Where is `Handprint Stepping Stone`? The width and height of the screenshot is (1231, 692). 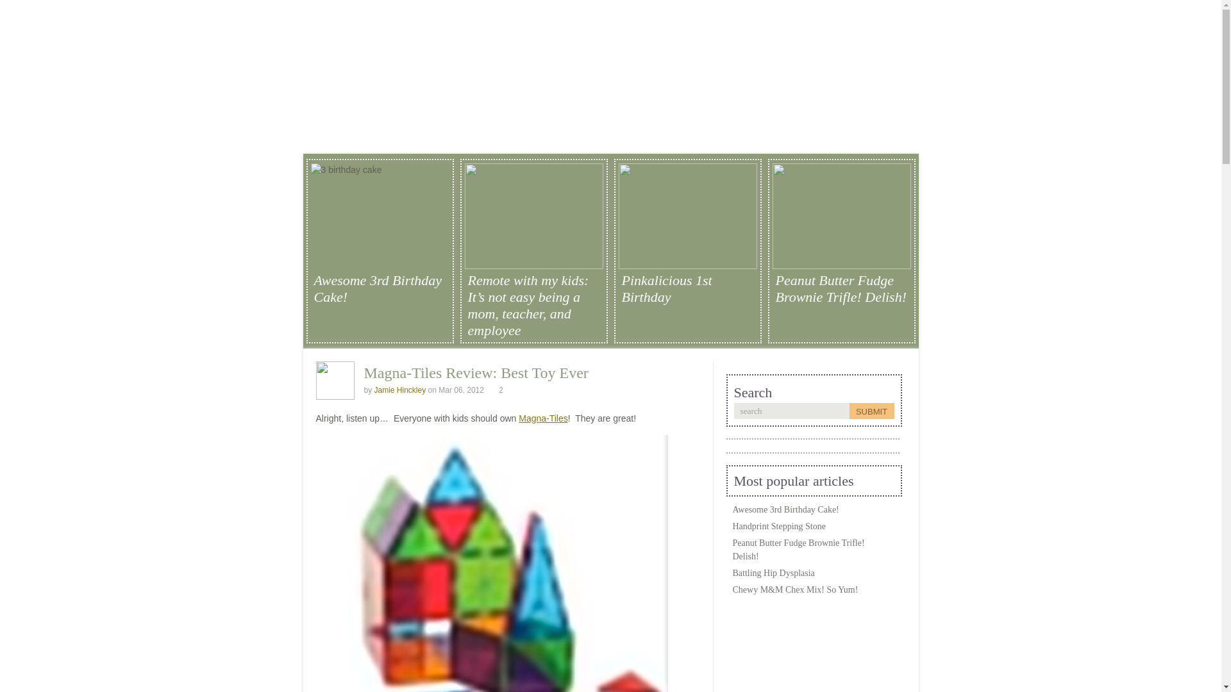
Handprint Stepping Stone is located at coordinates (778, 527).